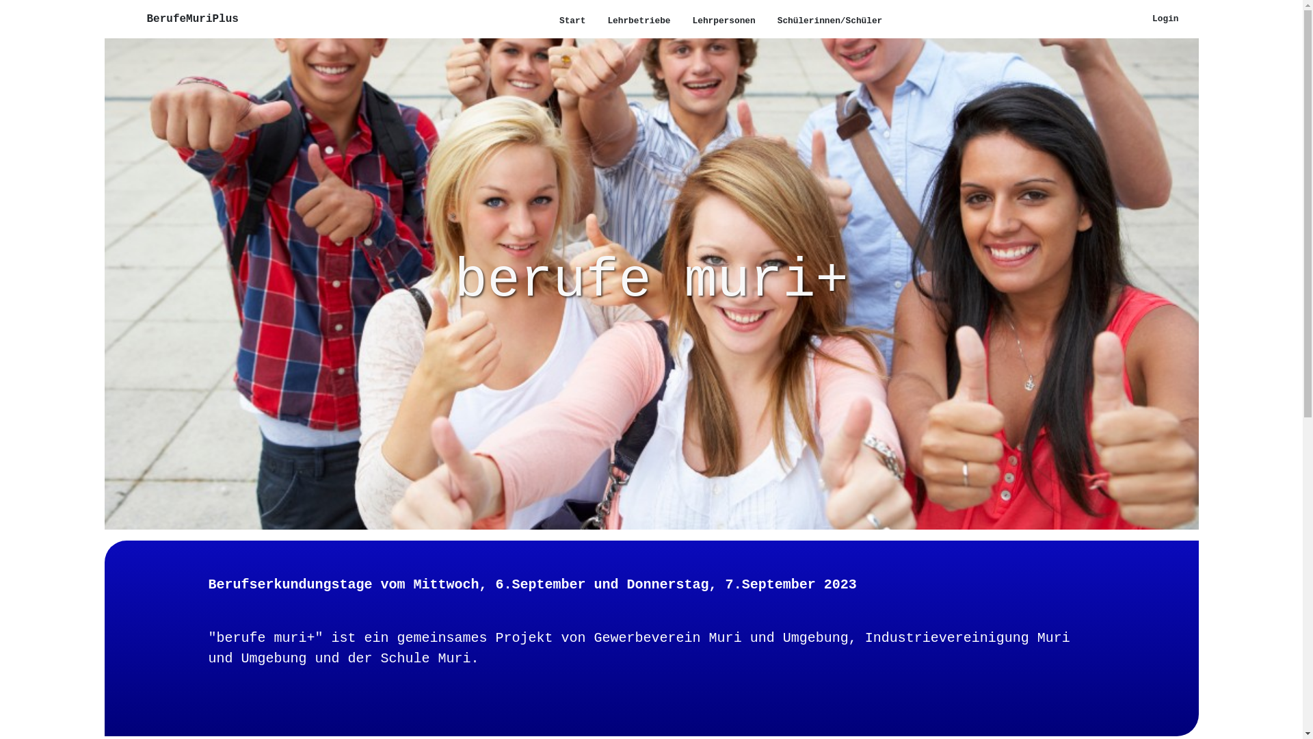 The height and width of the screenshot is (739, 1313). Describe the element at coordinates (192, 19) in the screenshot. I see `BerufeMuriPlus` at that location.